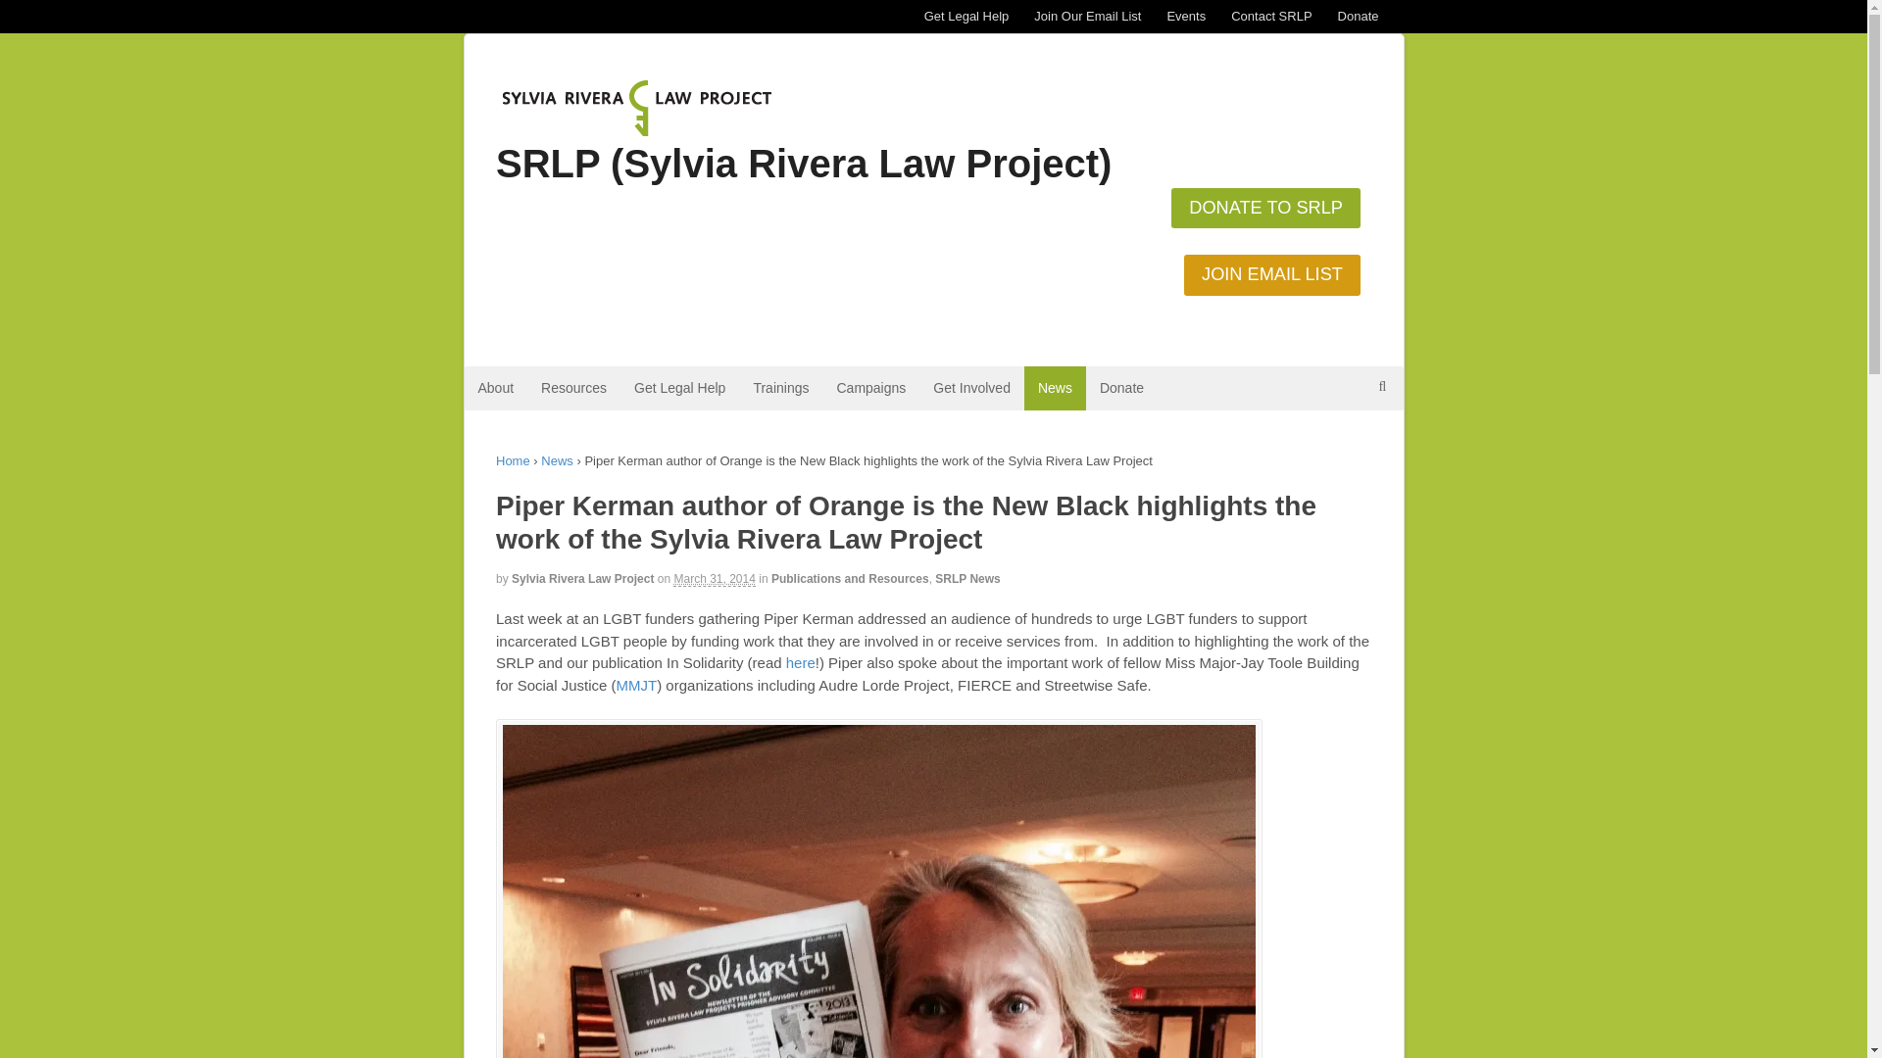 This screenshot has height=1058, width=1882. What do you see at coordinates (680, 388) in the screenshot?
I see `Get Legal Help` at bounding box center [680, 388].